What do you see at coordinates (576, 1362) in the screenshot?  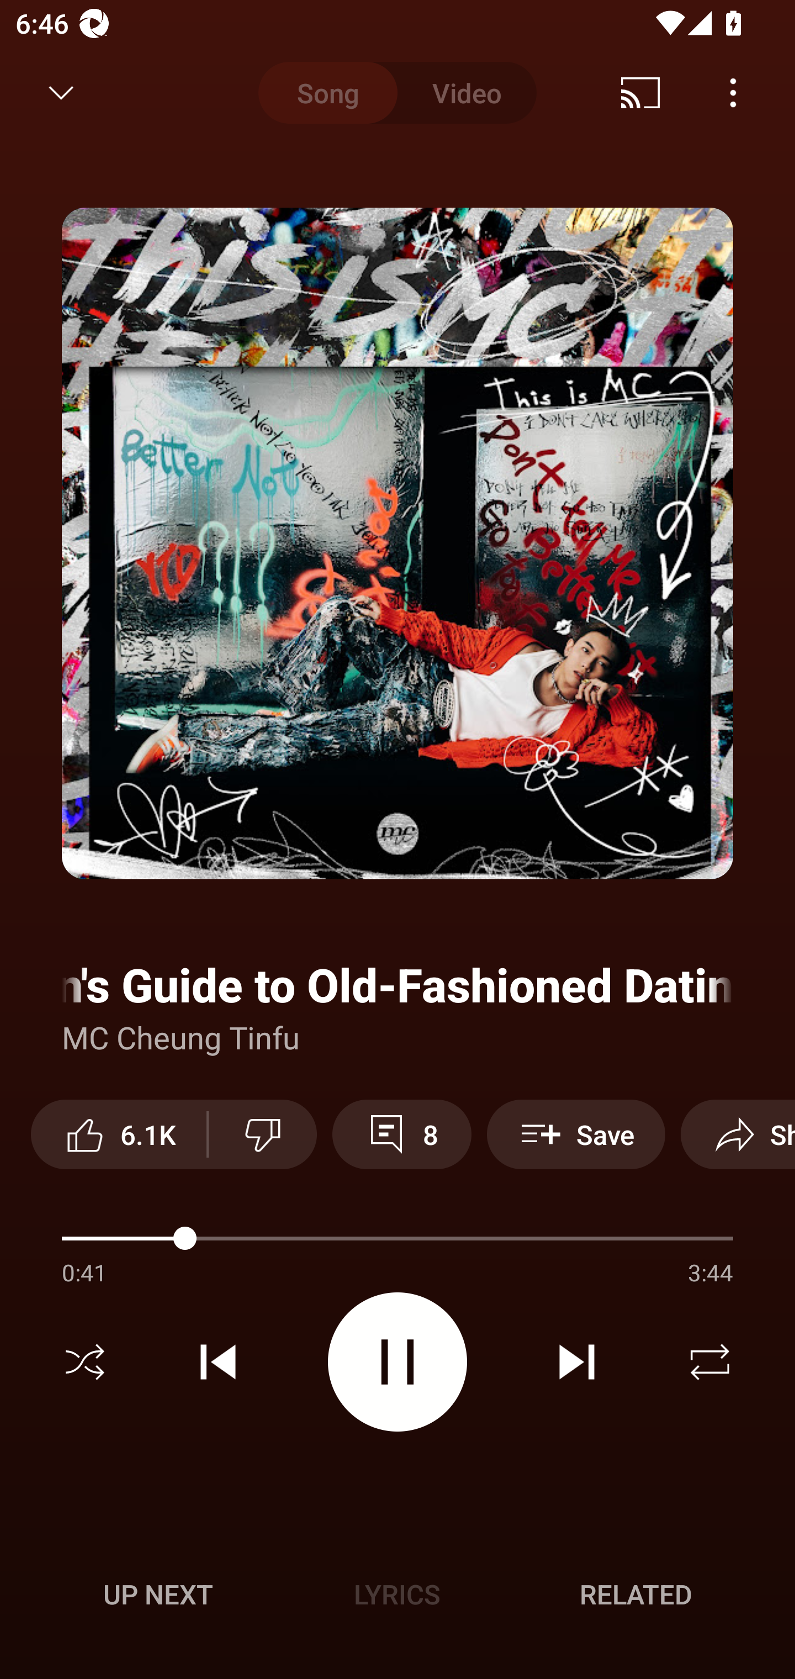 I see `Next track` at bounding box center [576, 1362].